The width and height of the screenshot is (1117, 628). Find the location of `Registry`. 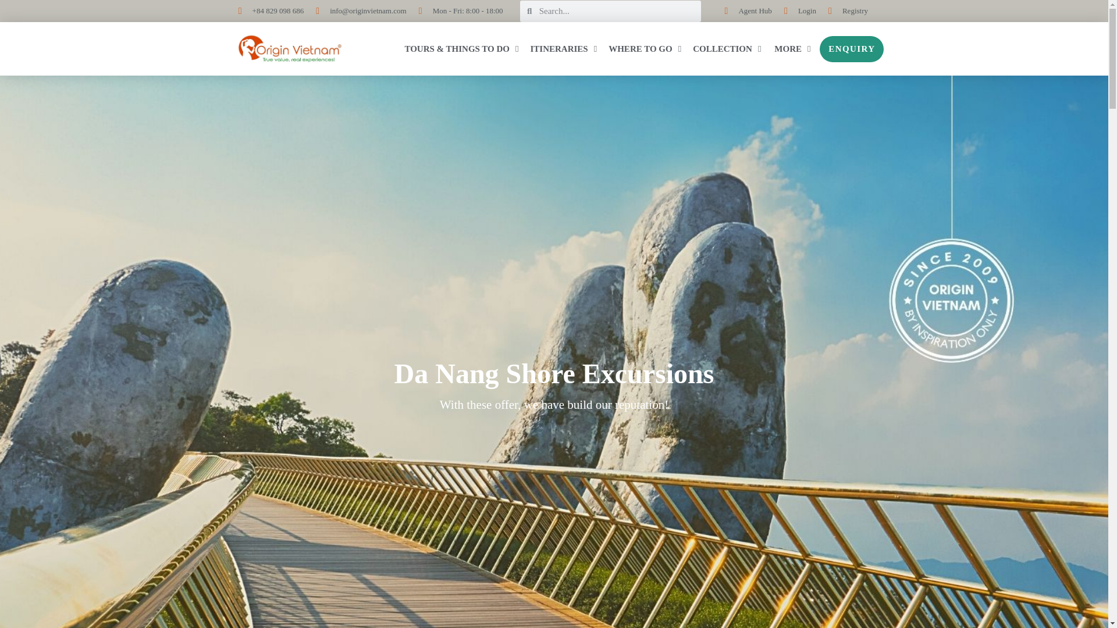

Registry is located at coordinates (844, 10).